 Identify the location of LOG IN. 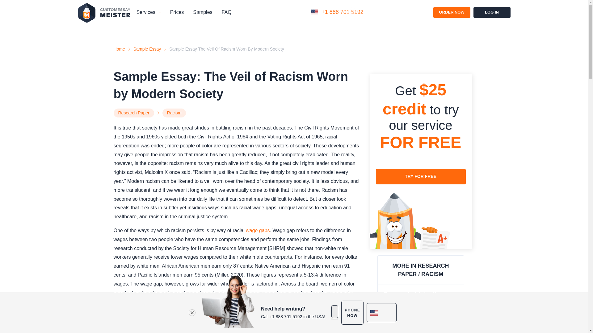
(492, 12).